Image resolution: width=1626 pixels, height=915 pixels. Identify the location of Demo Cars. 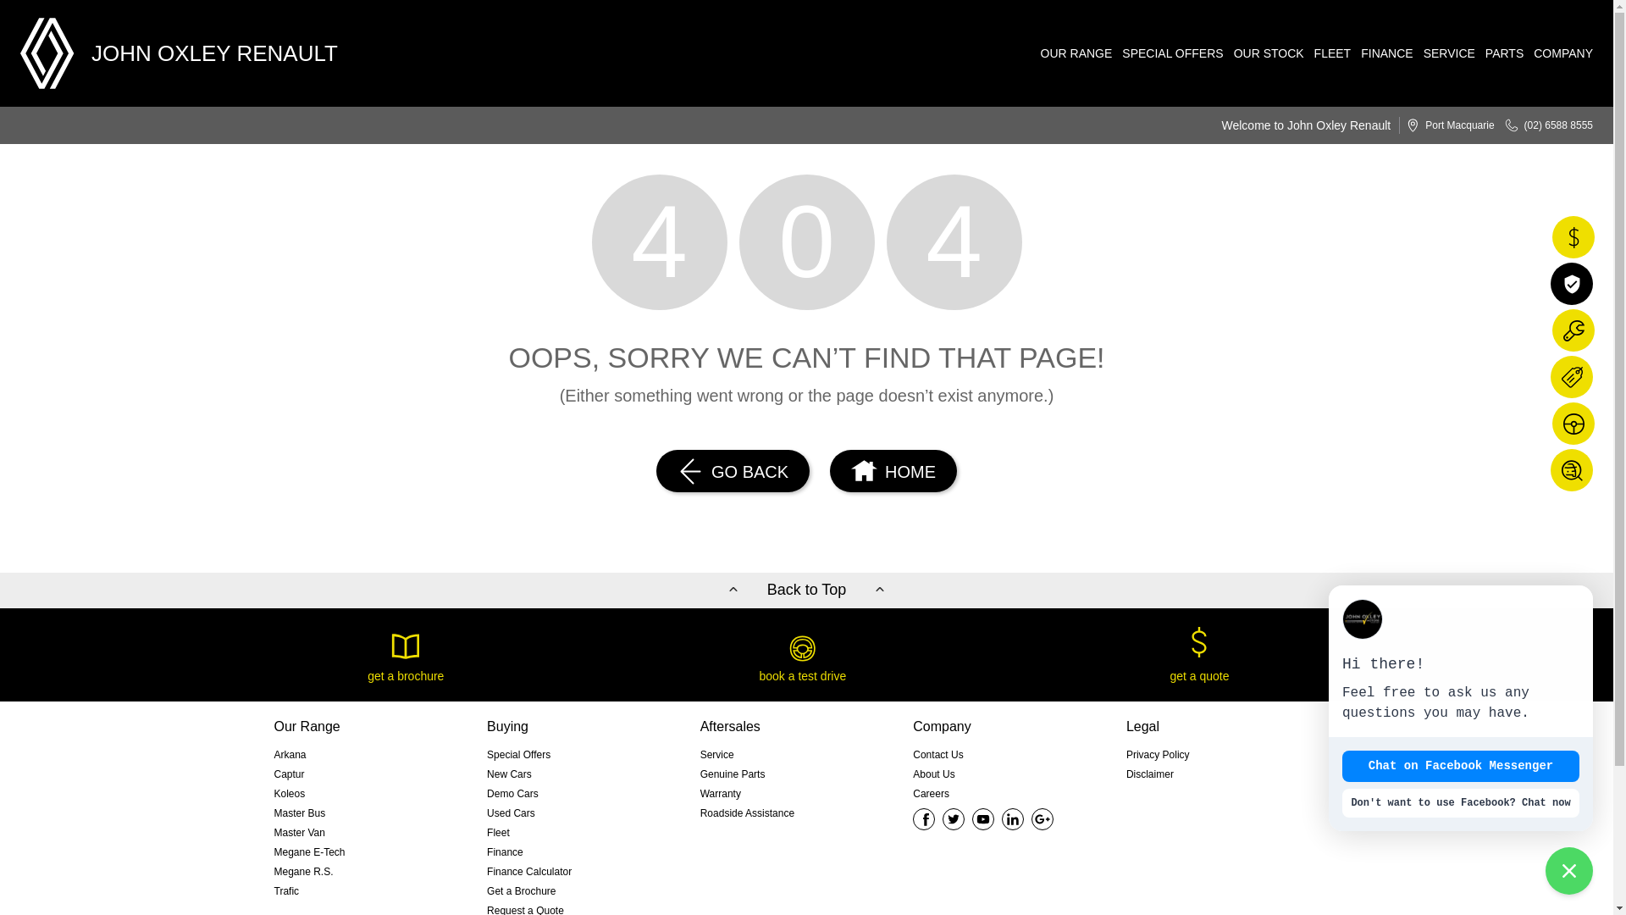
(513, 795).